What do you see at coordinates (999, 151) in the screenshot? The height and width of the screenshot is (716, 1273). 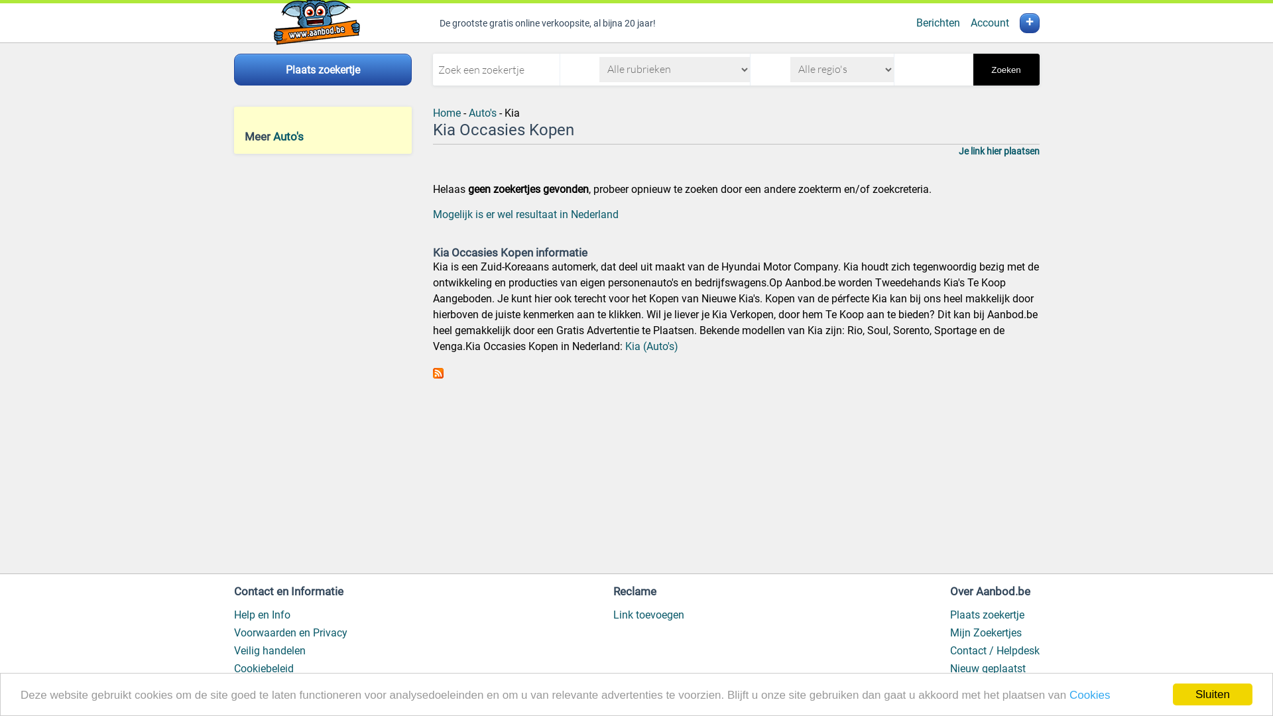 I see `Je link hier plaatsen` at bounding box center [999, 151].